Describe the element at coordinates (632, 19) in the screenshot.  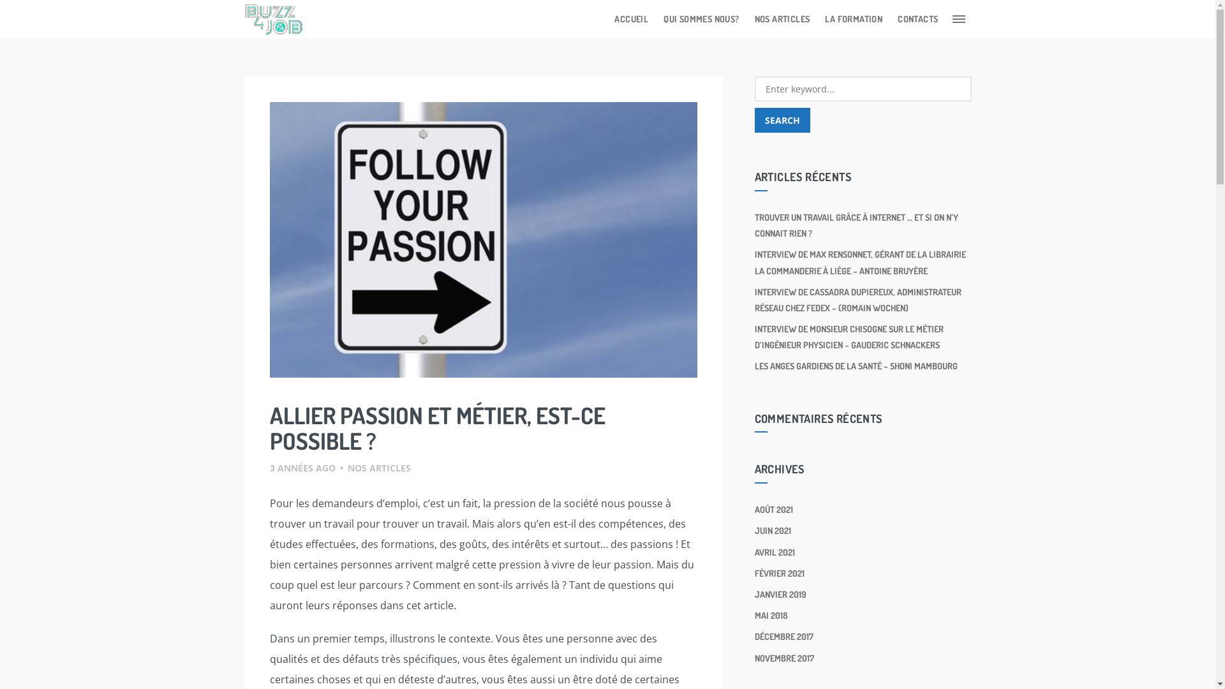
I see `ACCUEIL` at that location.